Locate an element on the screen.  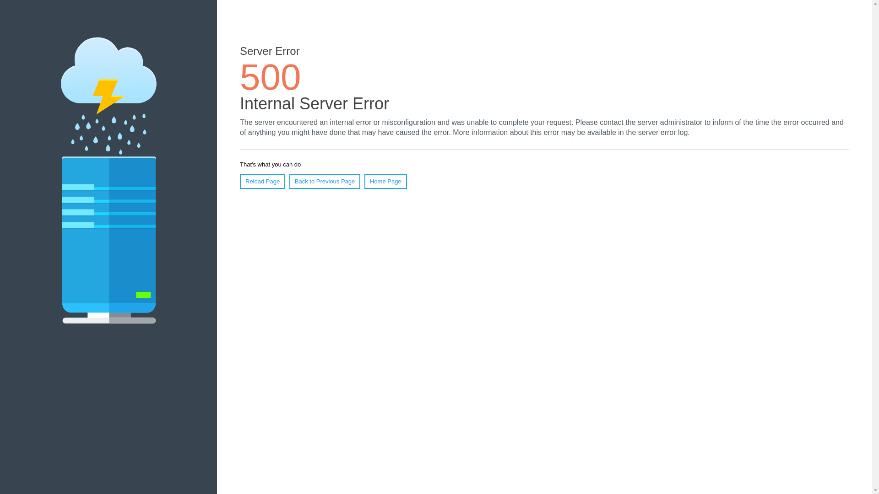
Back to Previous Page is located at coordinates (325, 182).